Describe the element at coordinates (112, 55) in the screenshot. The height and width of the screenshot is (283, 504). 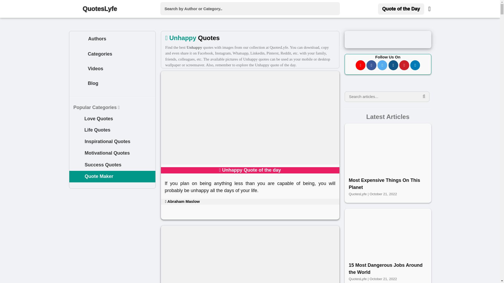
I see `   Categories` at that location.